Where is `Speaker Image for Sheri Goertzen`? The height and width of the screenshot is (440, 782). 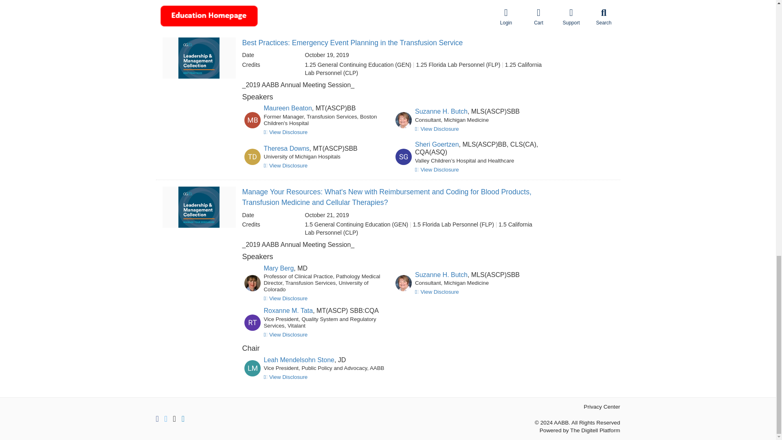
Speaker Image for Sheri Goertzen is located at coordinates (404, 157).